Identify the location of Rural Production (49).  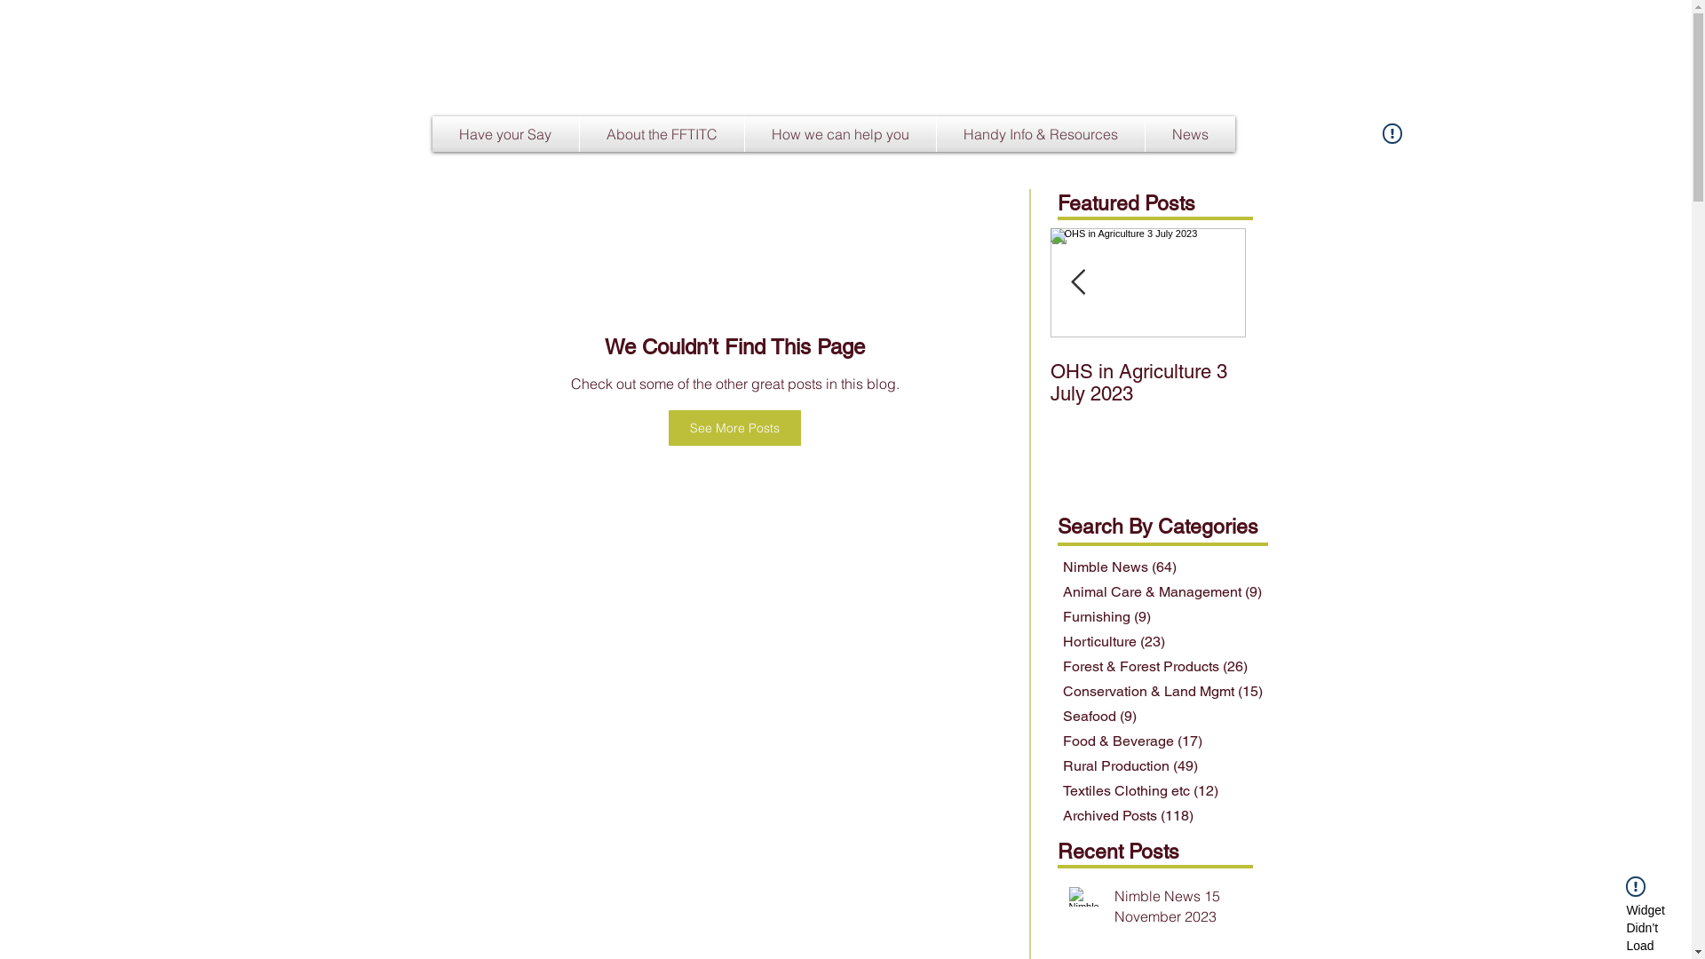
(1163, 766).